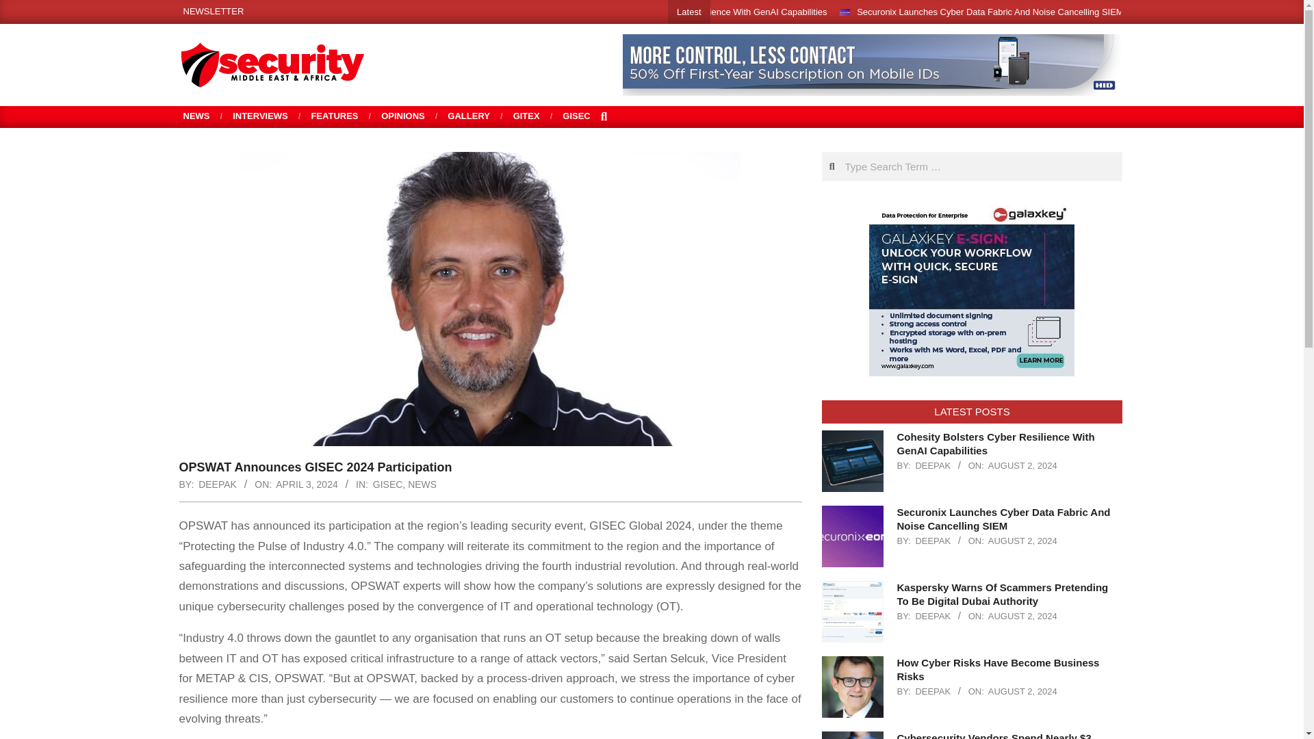 The height and width of the screenshot is (739, 1314). I want to click on Posts by Deepak, so click(932, 541).